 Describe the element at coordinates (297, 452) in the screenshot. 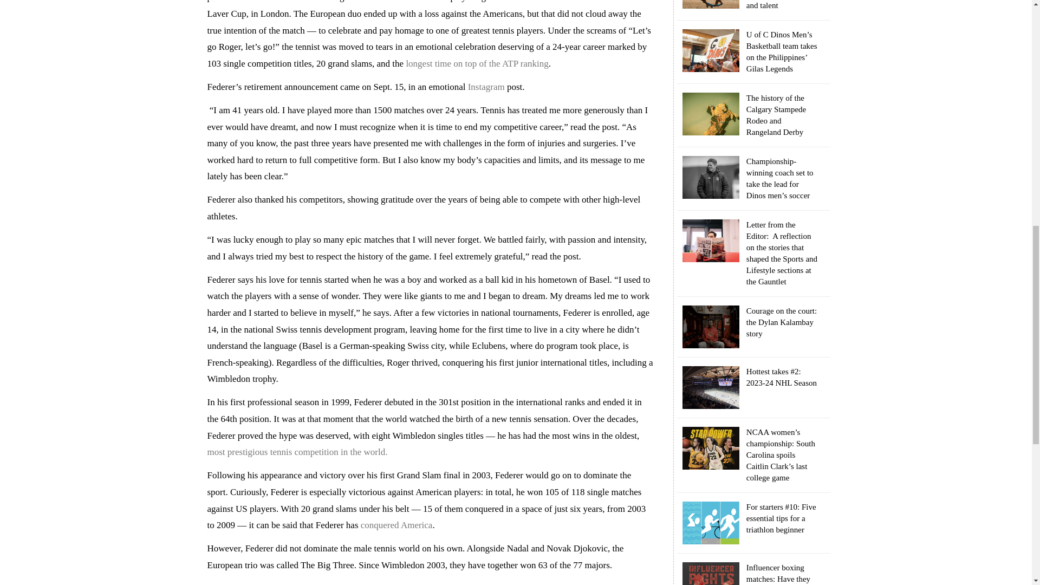

I see `most prestigious tennis competition in the world.` at that location.